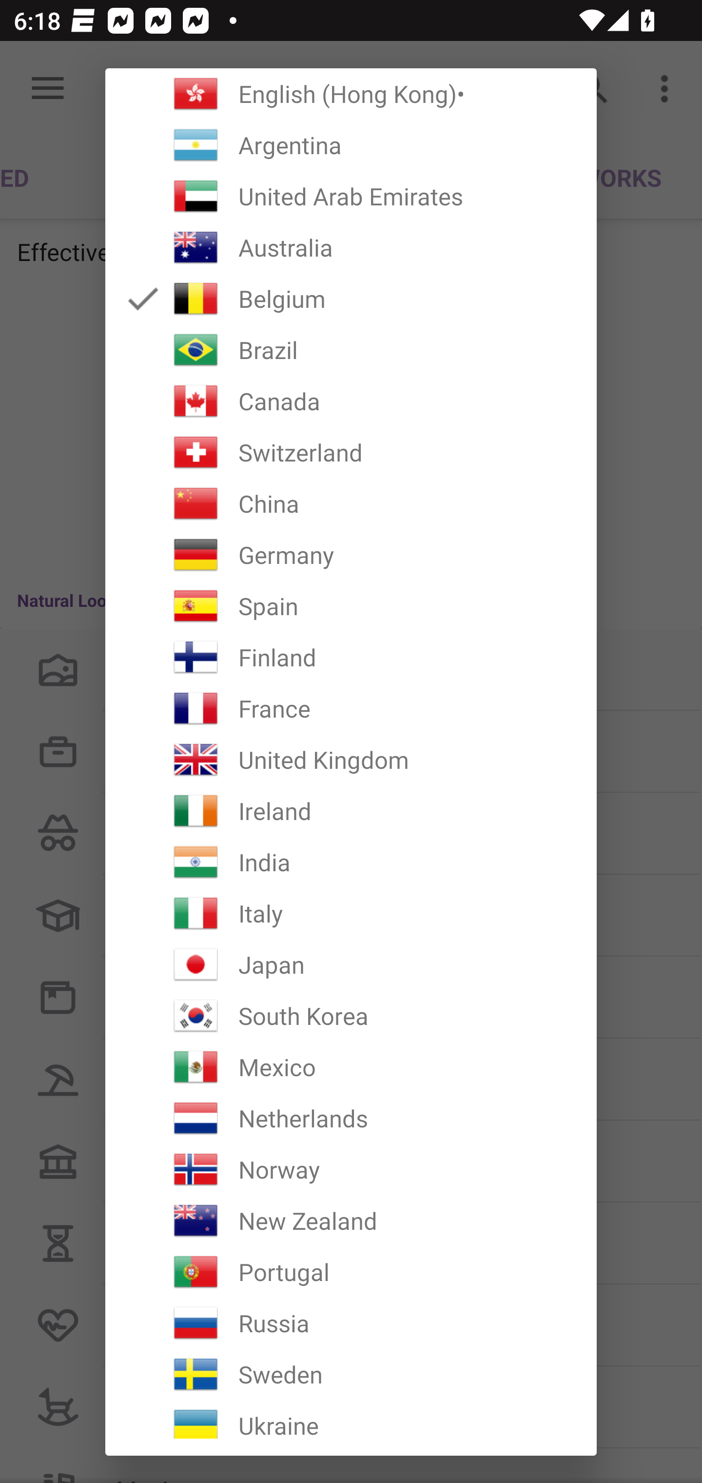  Describe the element at coordinates (351, 401) in the screenshot. I see `Canada` at that location.